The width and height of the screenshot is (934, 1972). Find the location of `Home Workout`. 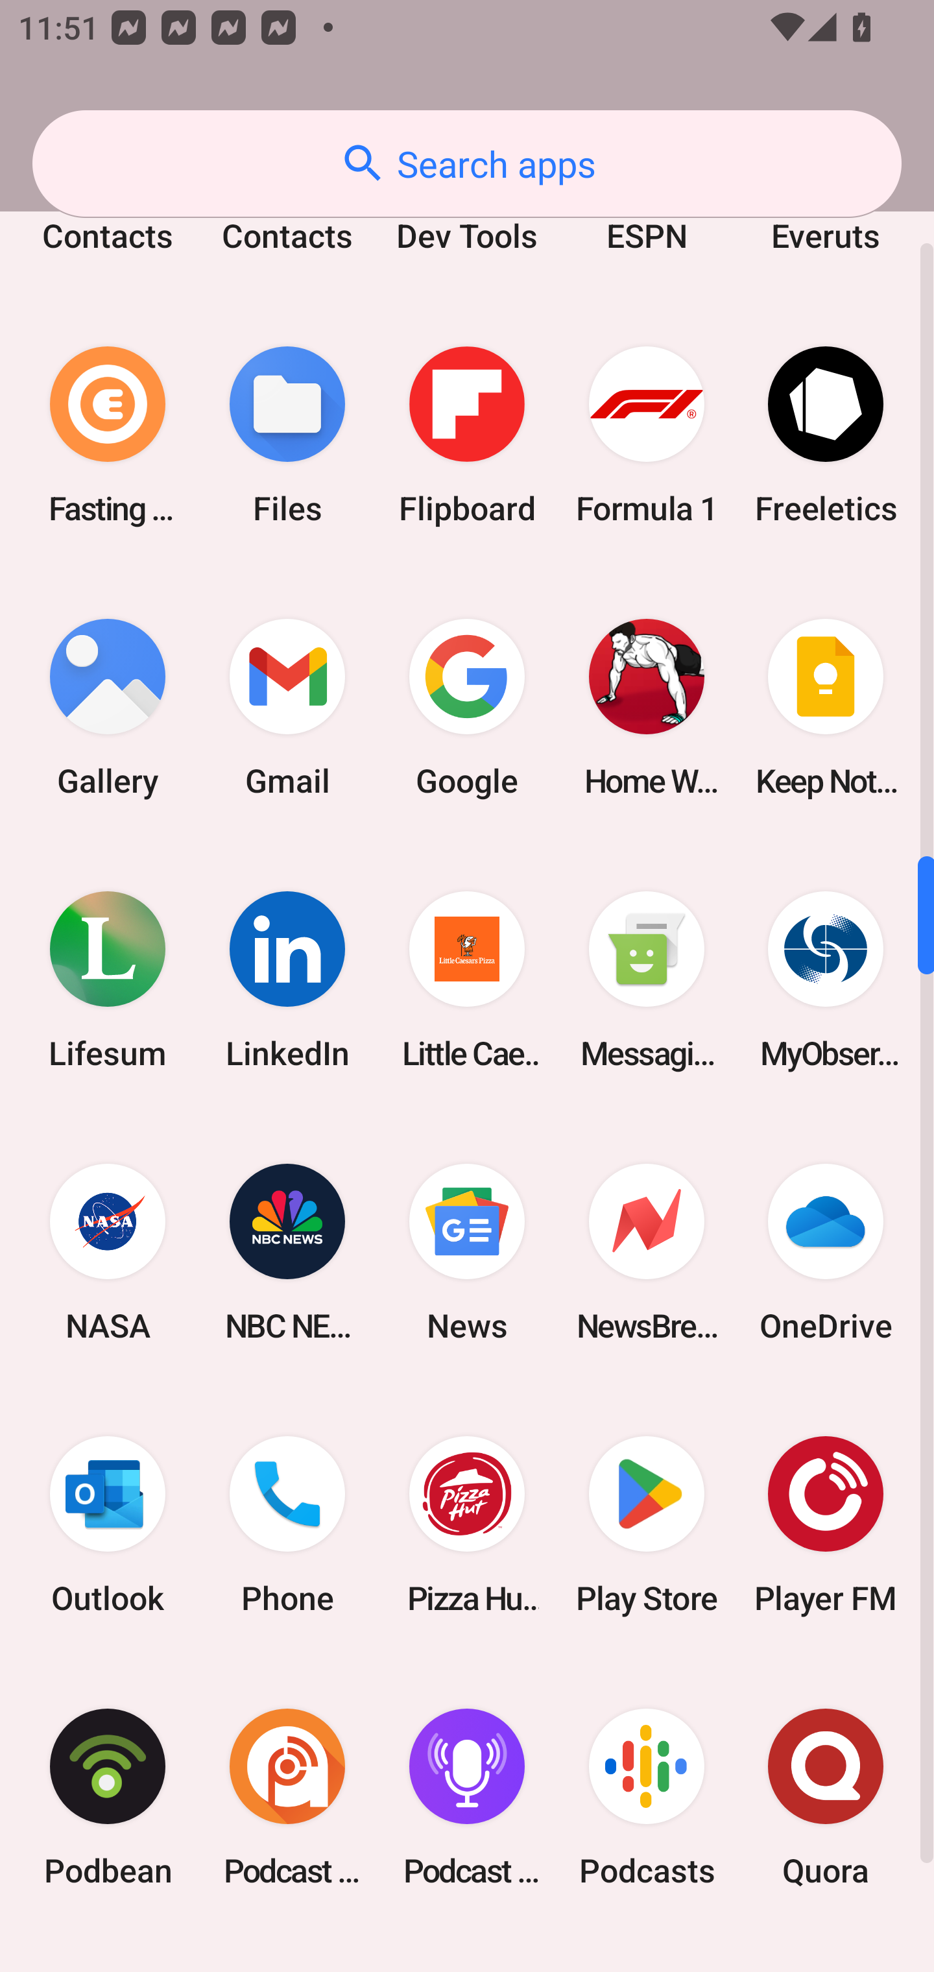

Home Workout is located at coordinates (646, 708).